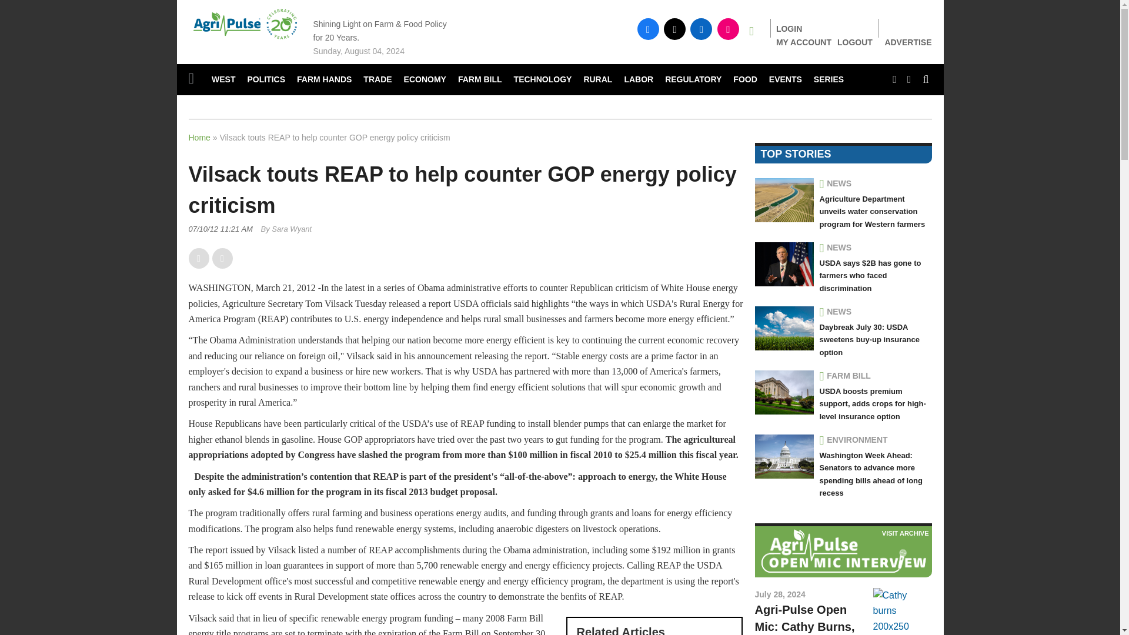 This screenshot has width=1129, height=635. I want to click on ECONOMY, so click(425, 80).